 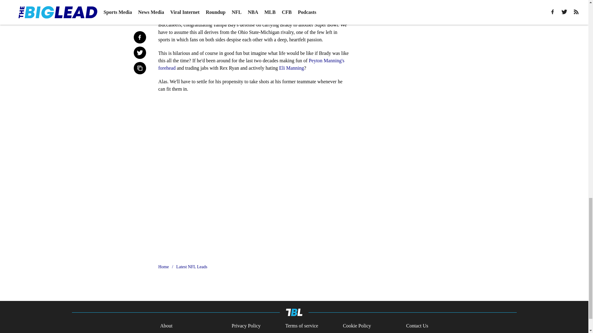 I want to click on Cookie Policy, so click(x=357, y=326).